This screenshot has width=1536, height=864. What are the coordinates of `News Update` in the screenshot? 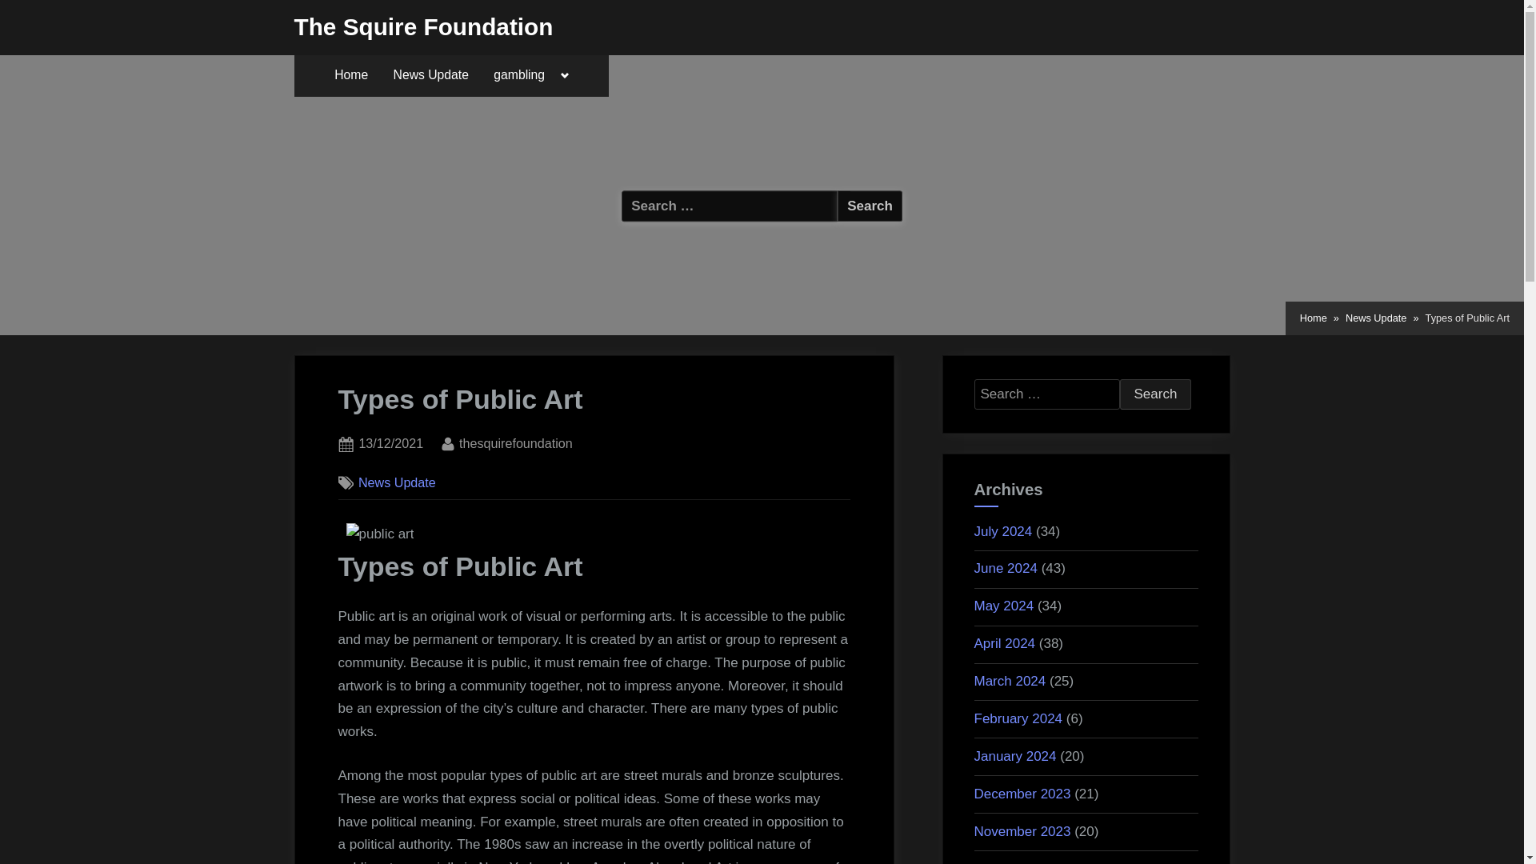 It's located at (431, 75).